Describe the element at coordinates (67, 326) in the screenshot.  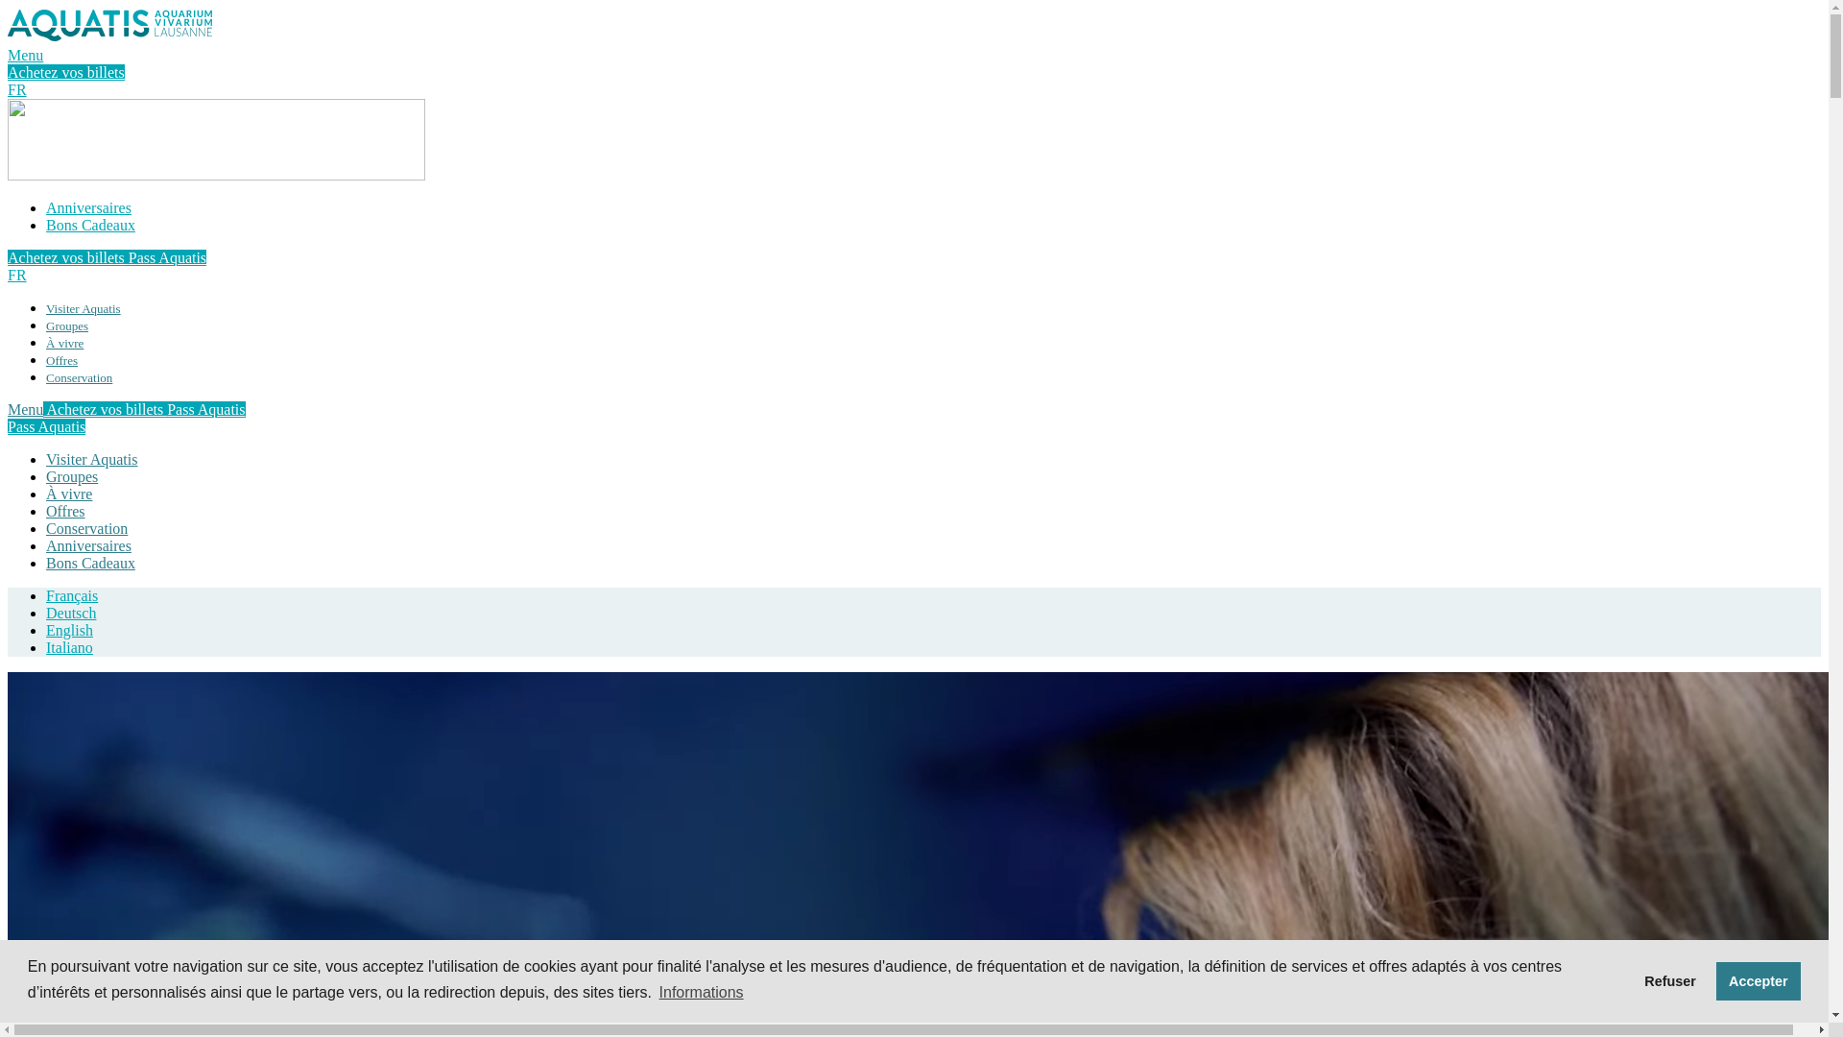
I see `Groupes` at that location.